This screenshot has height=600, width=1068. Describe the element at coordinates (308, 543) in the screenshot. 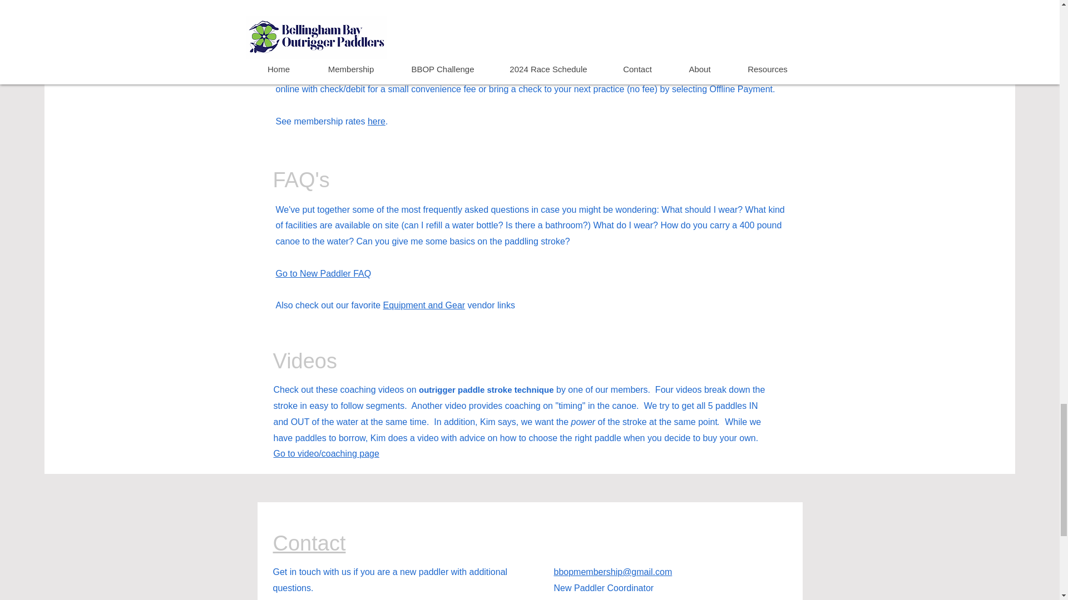

I see `Contact` at that location.